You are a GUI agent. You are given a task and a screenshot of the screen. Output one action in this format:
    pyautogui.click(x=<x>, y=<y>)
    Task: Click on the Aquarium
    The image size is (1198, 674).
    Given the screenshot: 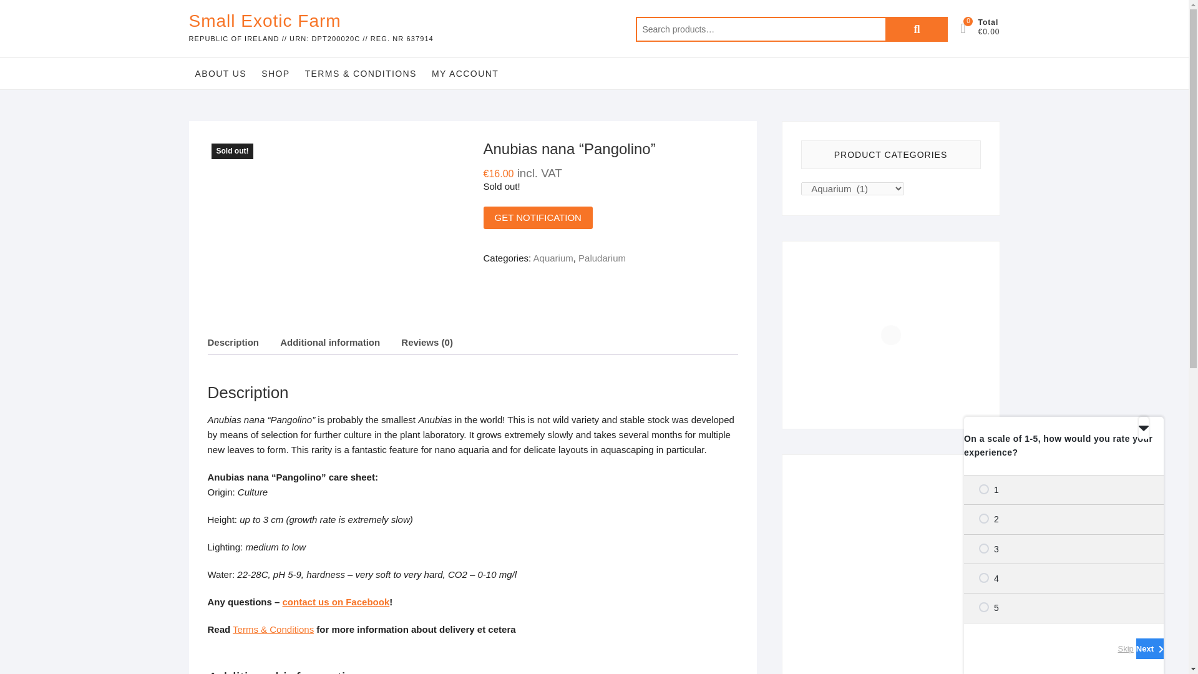 What is the action you would take?
    pyautogui.click(x=553, y=258)
    